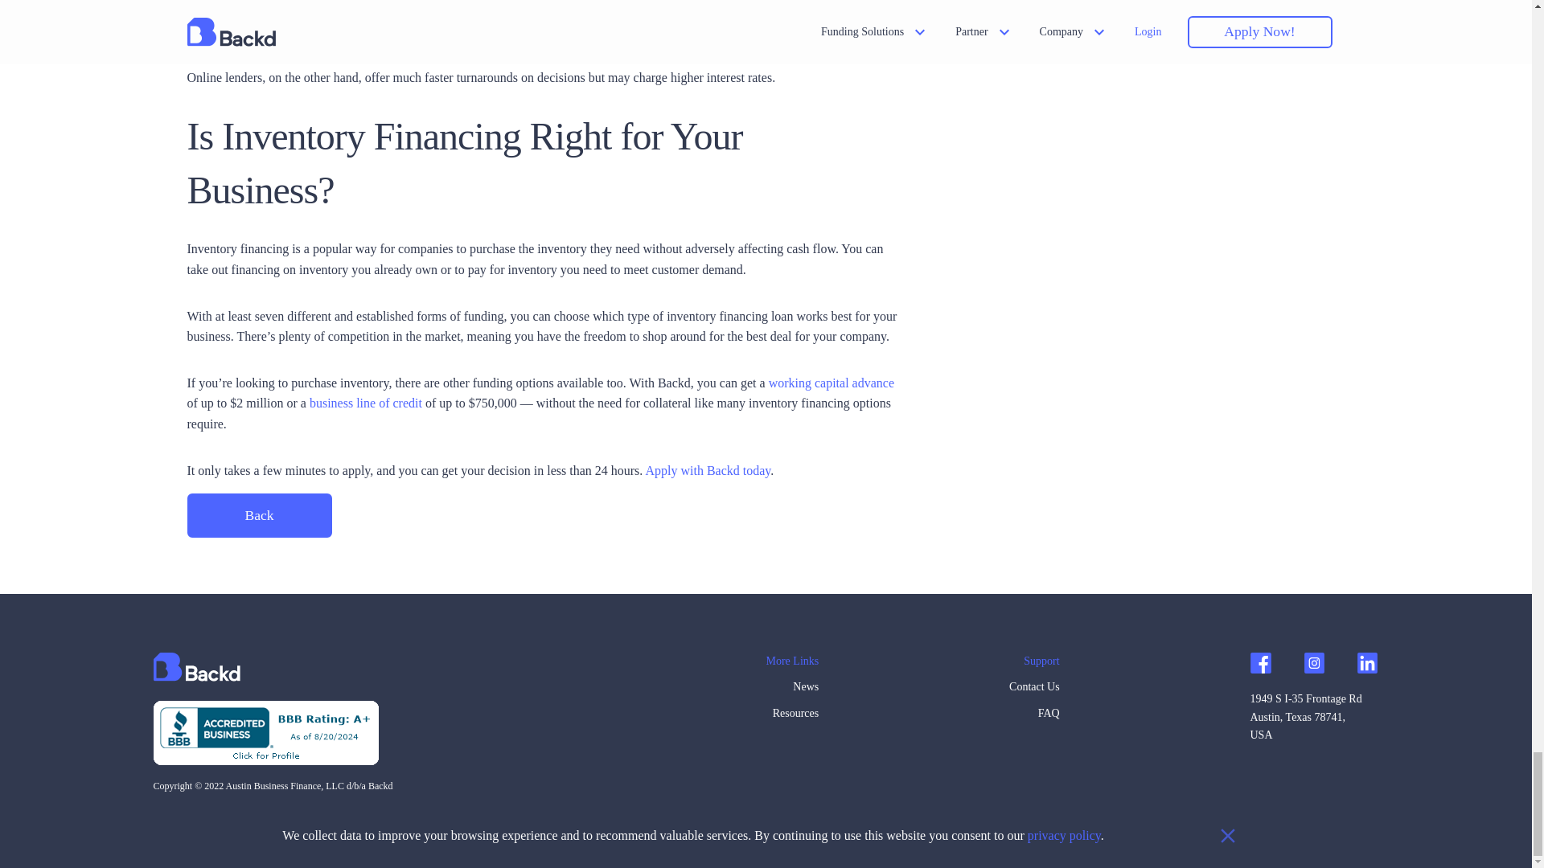 The image size is (1544, 868). What do you see at coordinates (259, 812) in the screenshot?
I see `Privacy Policy` at bounding box center [259, 812].